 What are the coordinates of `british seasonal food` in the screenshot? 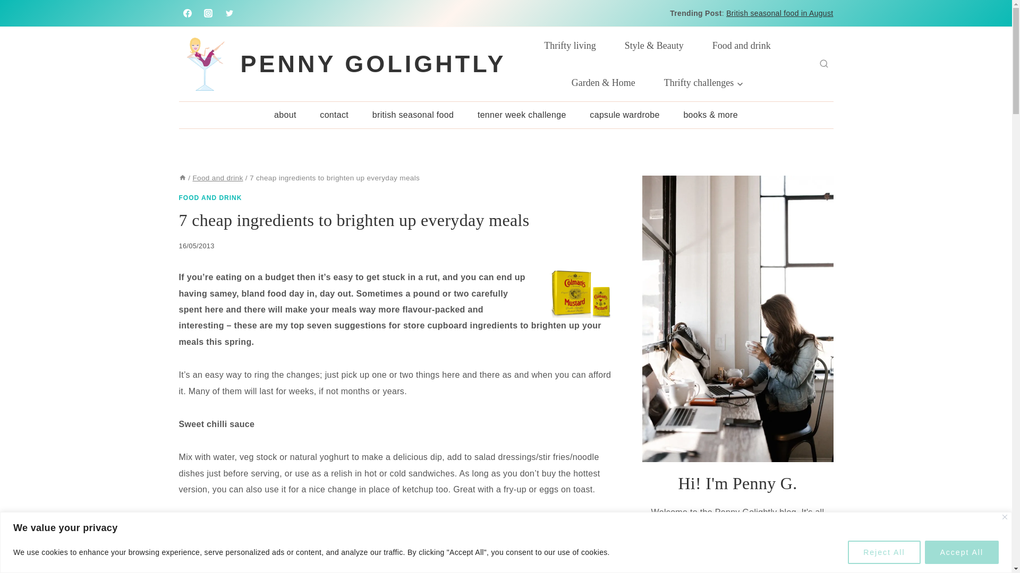 It's located at (412, 115).